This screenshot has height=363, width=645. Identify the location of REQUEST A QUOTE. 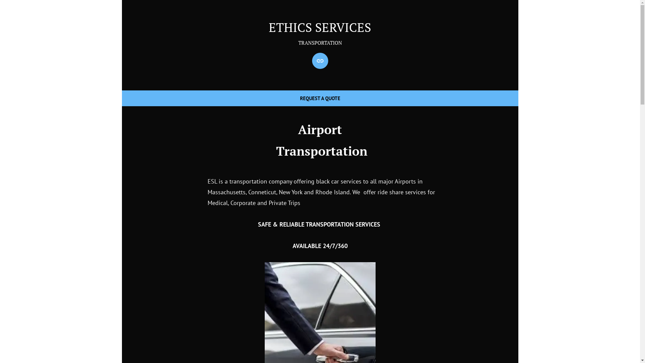
(320, 61).